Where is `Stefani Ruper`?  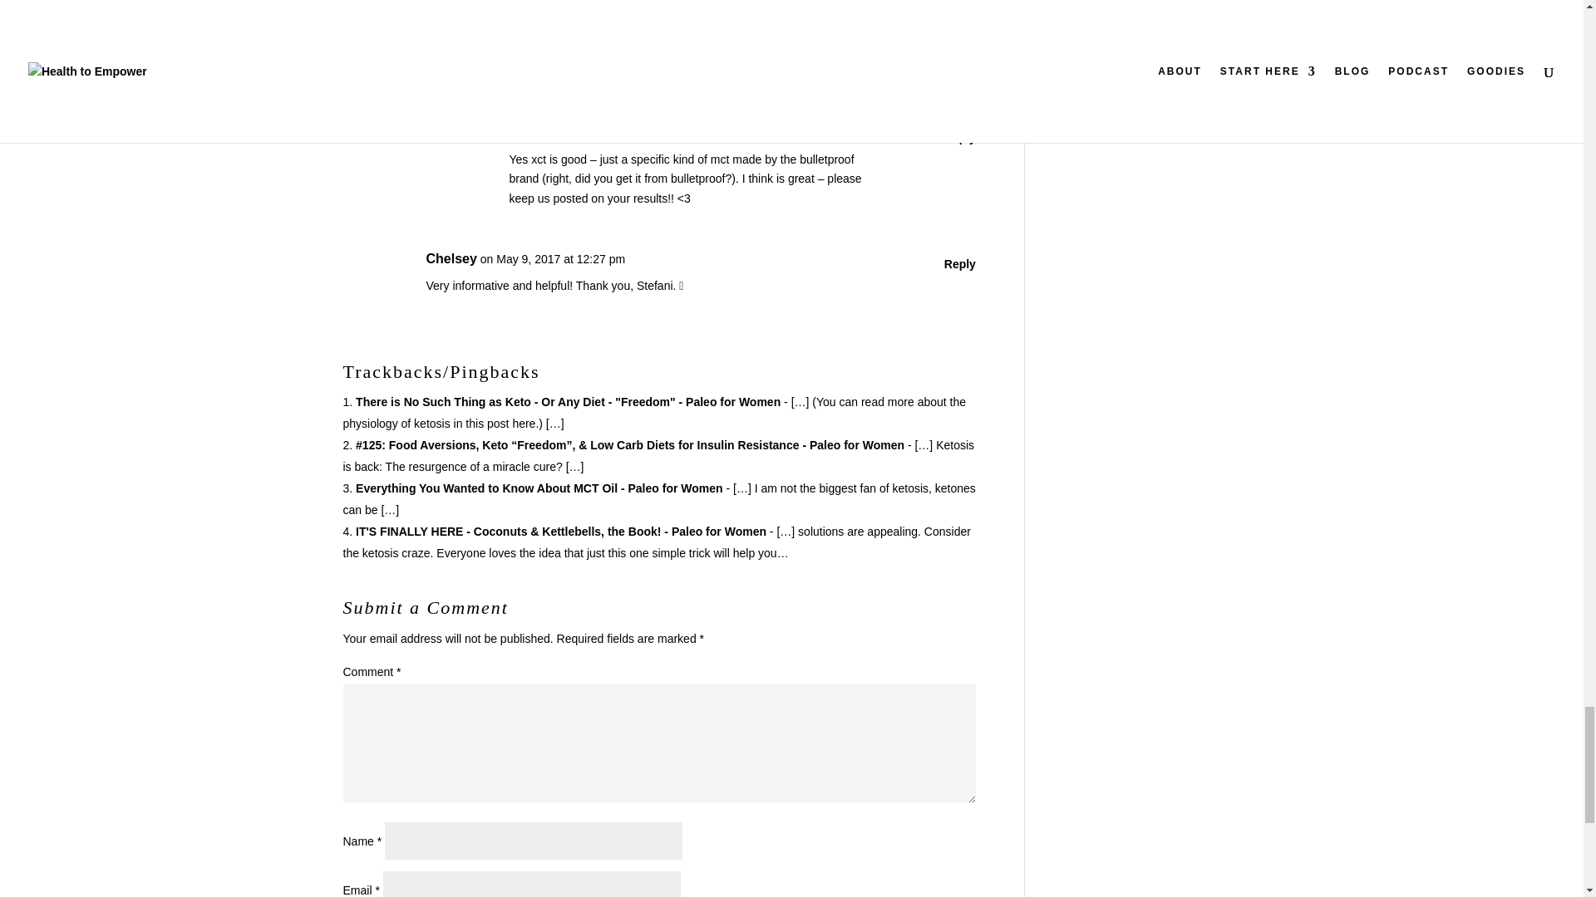 Stefani Ruper is located at coordinates (552, 132).